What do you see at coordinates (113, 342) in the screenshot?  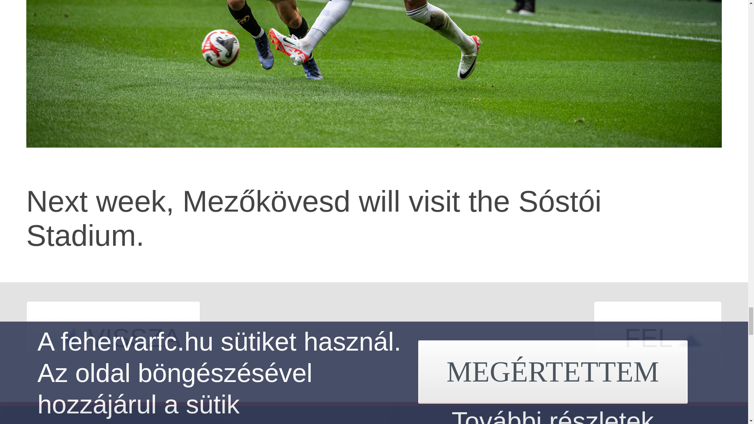 I see `VISSZA` at bounding box center [113, 342].